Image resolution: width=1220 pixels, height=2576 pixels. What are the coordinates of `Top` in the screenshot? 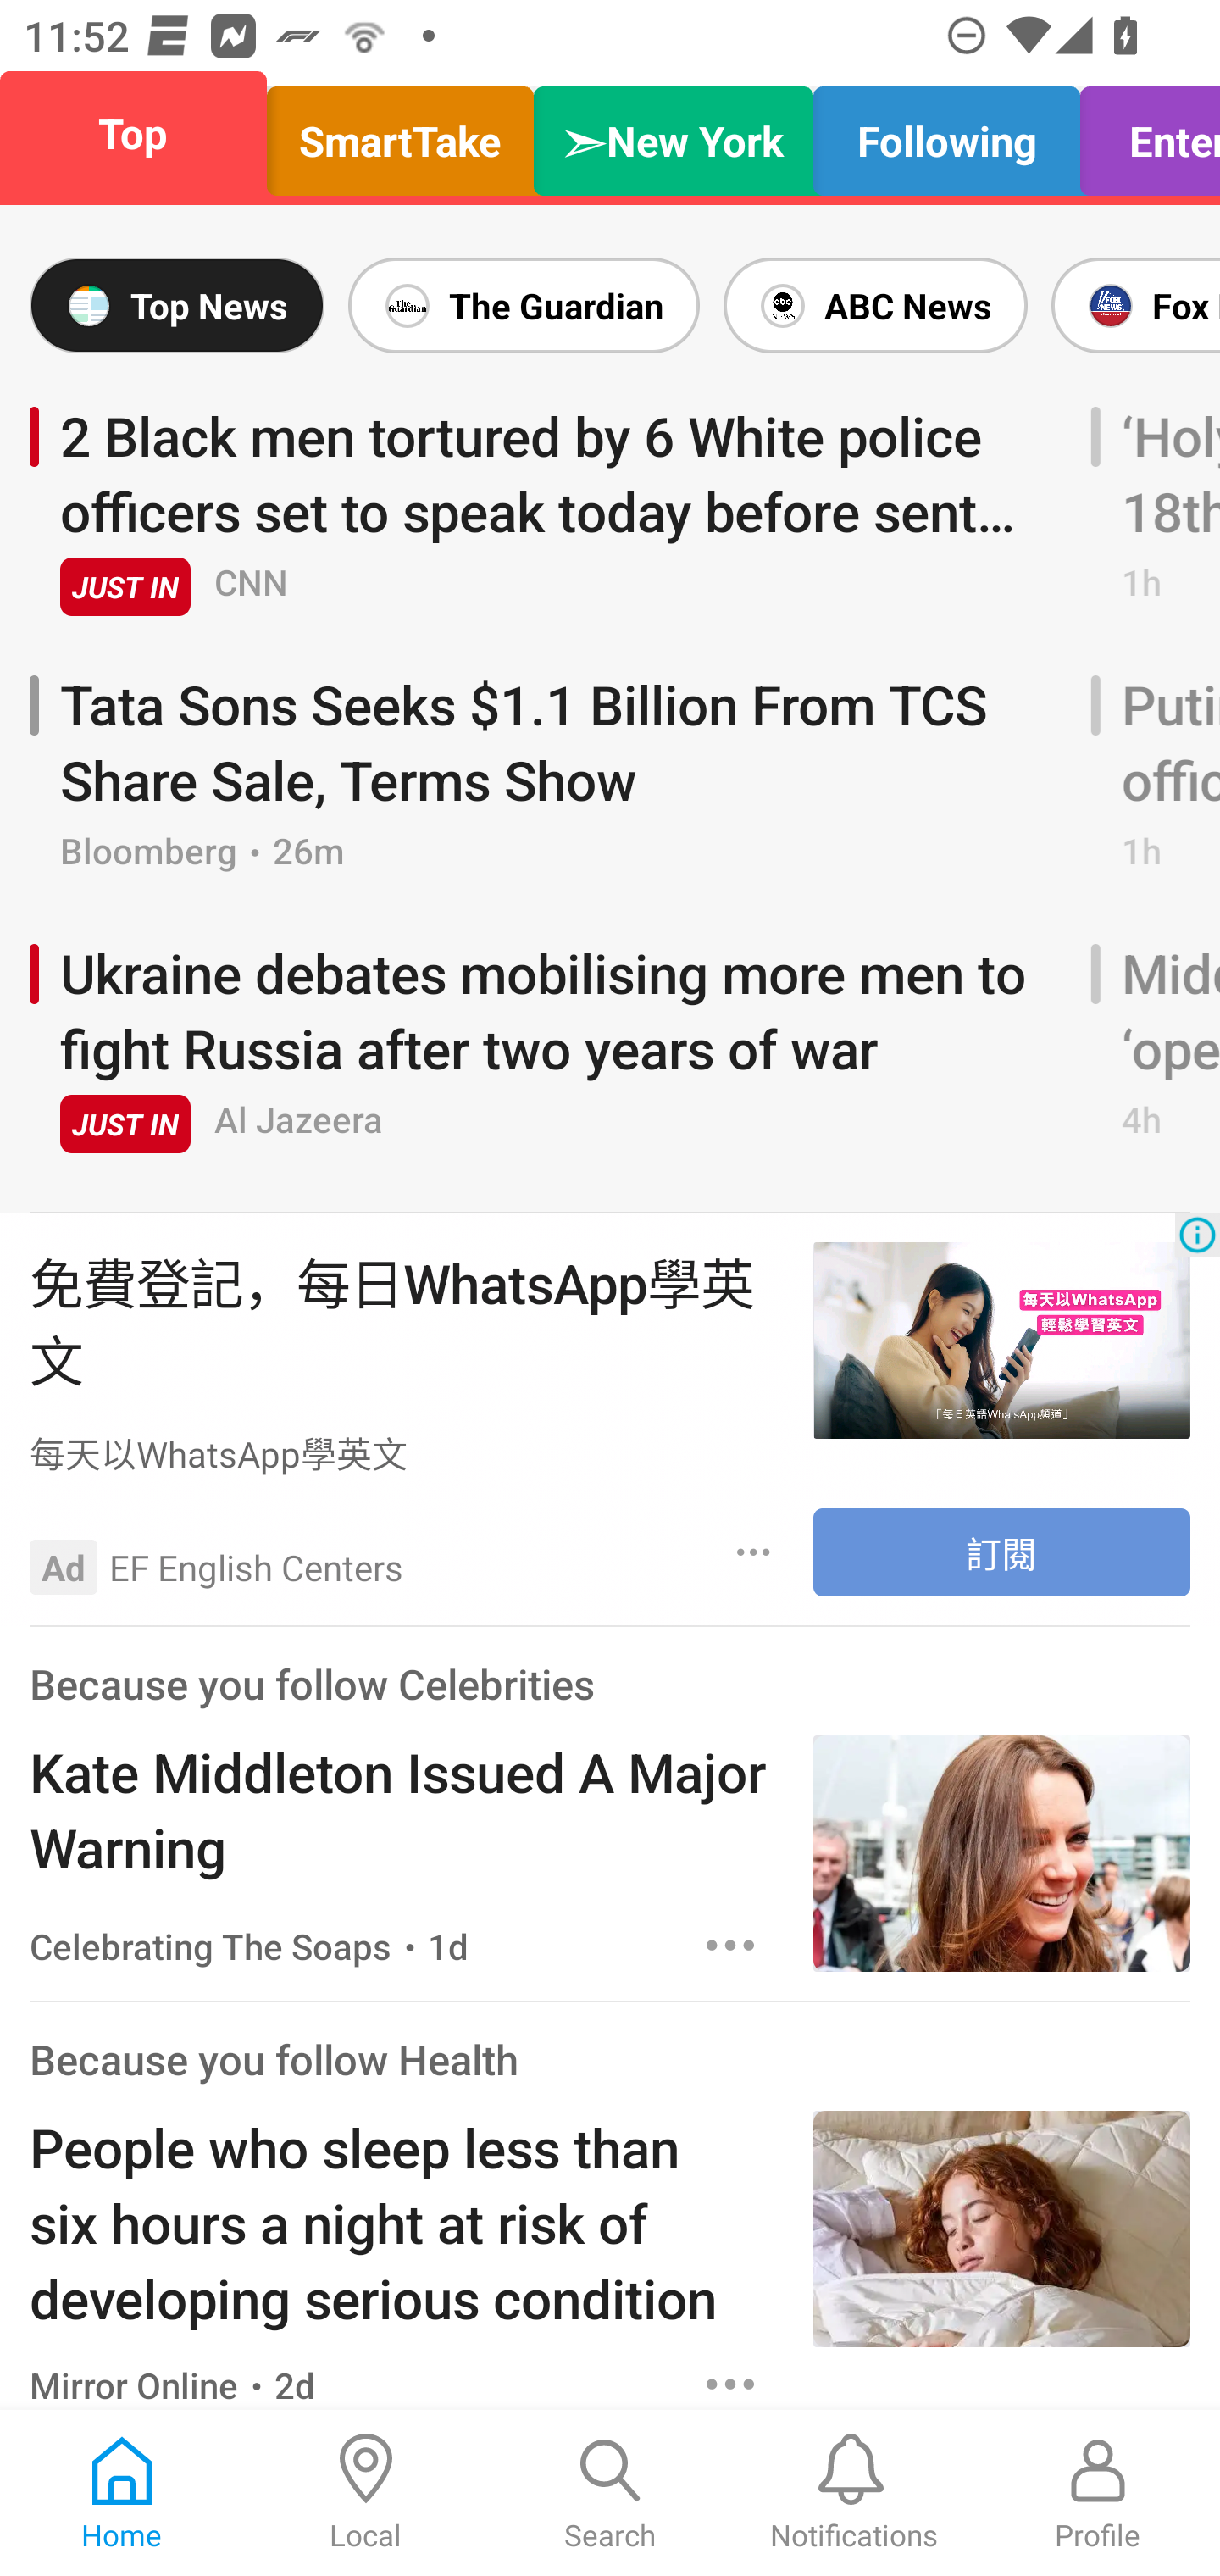 It's located at (142, 134).